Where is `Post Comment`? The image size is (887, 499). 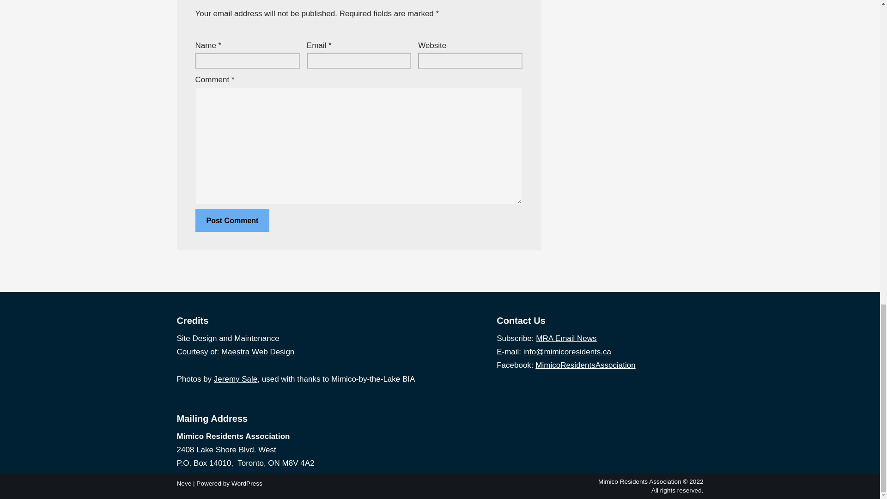 Post Comment is located at coordinates (232, 221).